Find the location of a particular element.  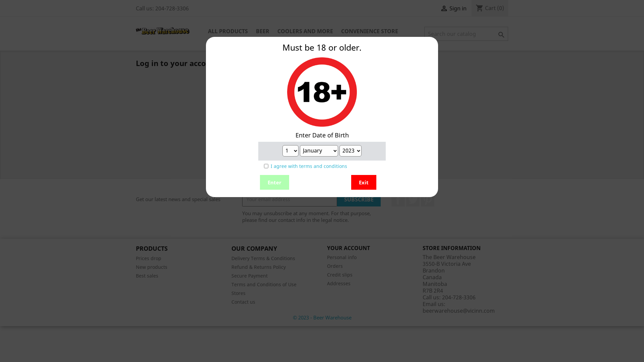

Addresses is located at coordinates (339, 284).